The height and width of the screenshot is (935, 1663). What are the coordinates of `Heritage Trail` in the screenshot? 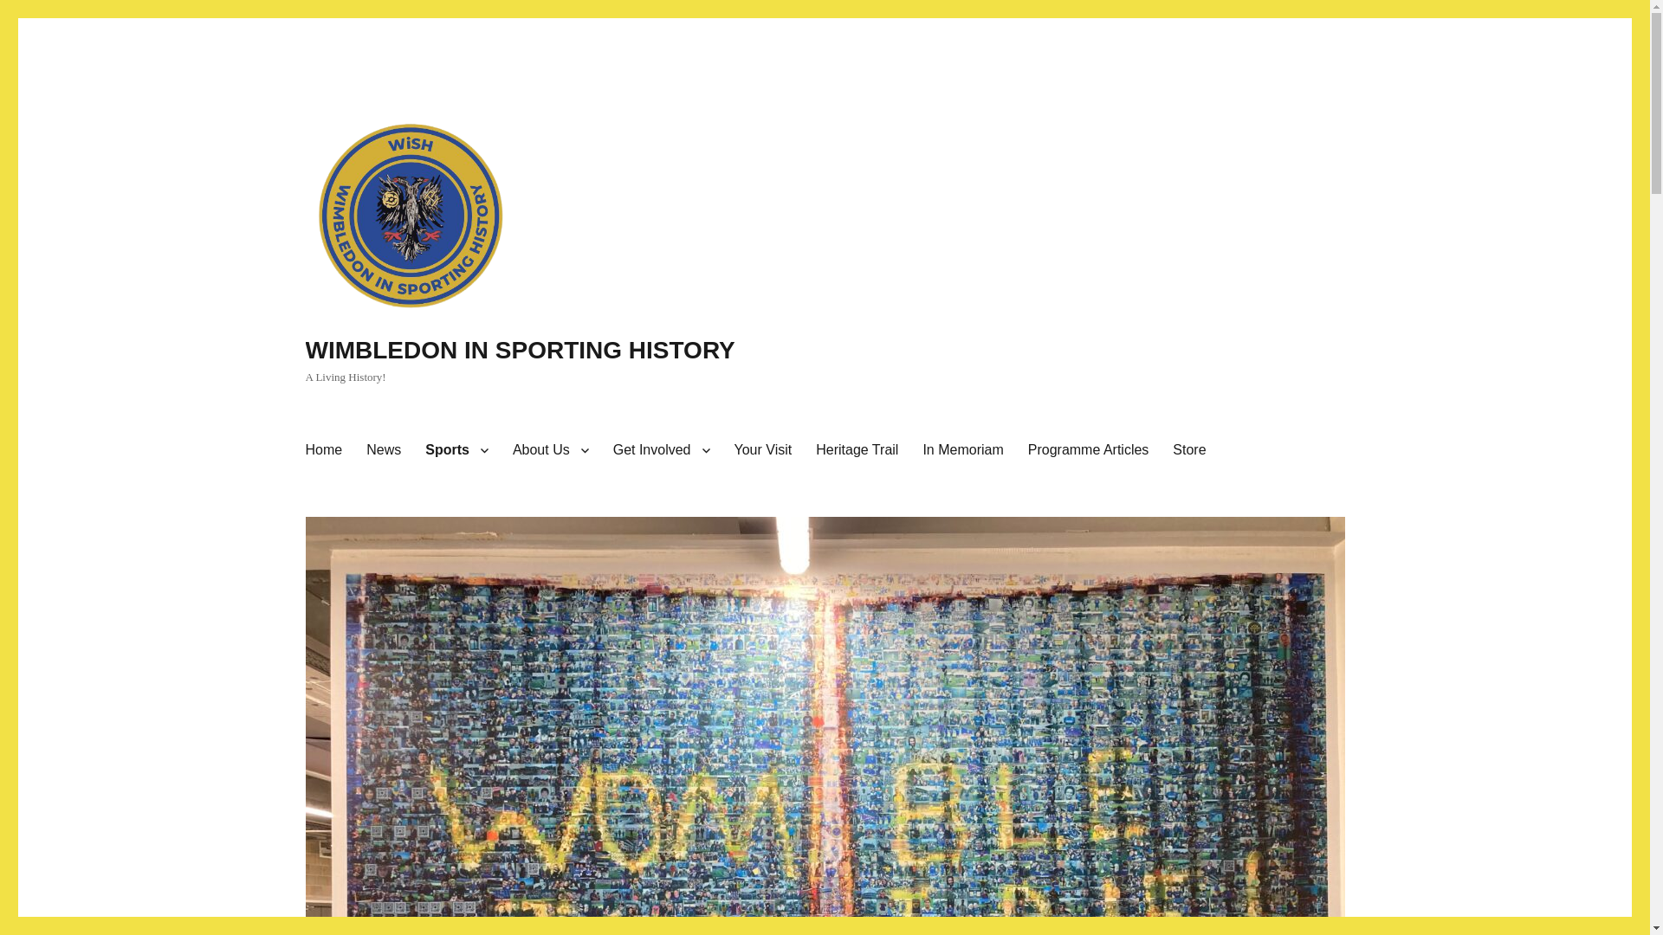 It's located at (856, 450).